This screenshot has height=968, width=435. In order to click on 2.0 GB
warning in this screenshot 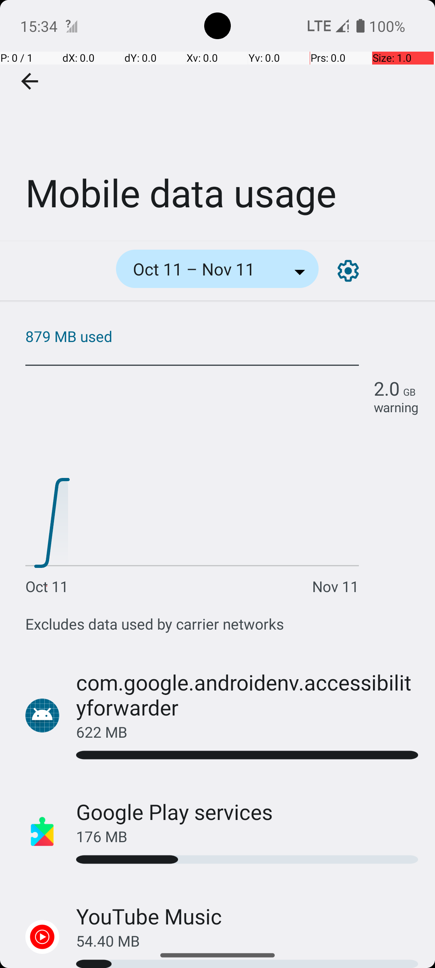, I will do `click(396, 396)`.